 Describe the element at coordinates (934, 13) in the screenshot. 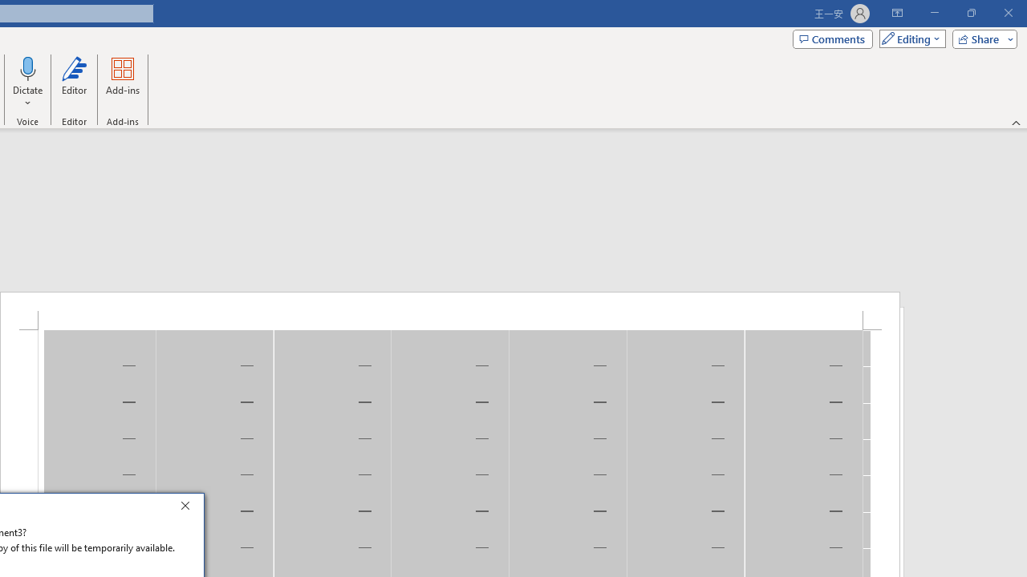

I see `Minimize` at that location.